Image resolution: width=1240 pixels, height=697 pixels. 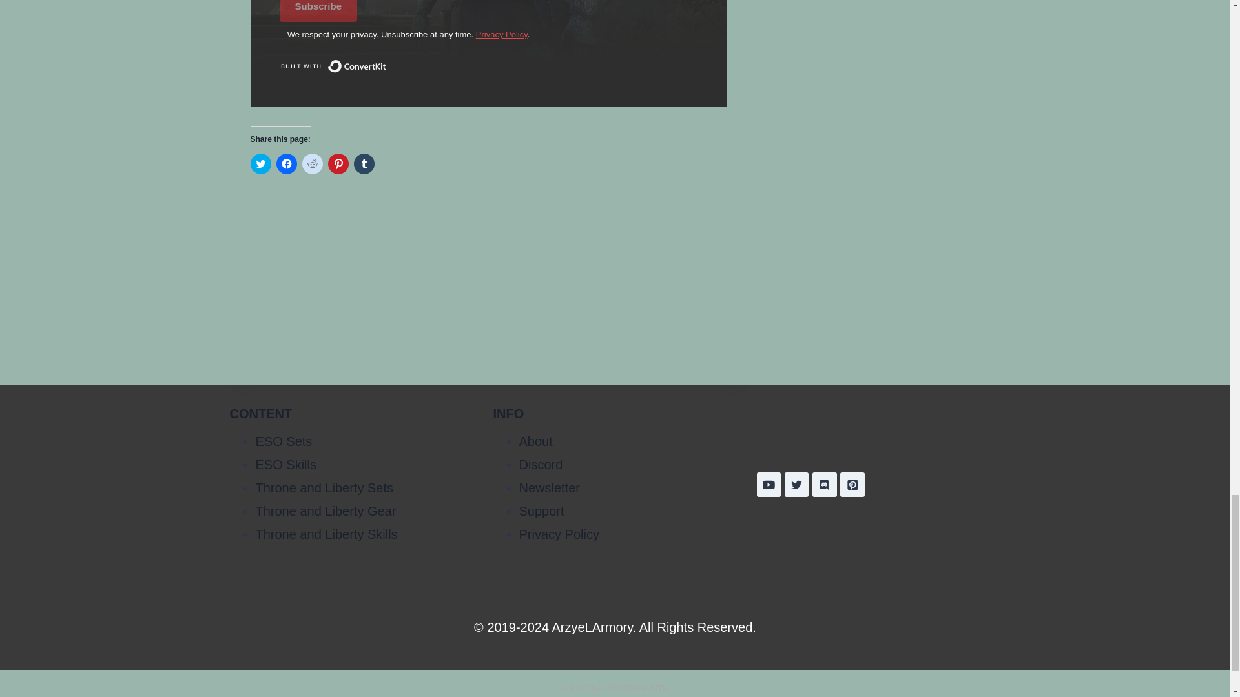 I want to click on Click to share on Facebook, so click(x=287, y=164).